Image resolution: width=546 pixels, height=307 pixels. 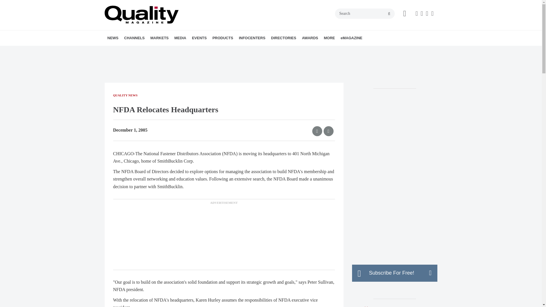 I want to click on VIDEOS, so click(x=214, y=50).